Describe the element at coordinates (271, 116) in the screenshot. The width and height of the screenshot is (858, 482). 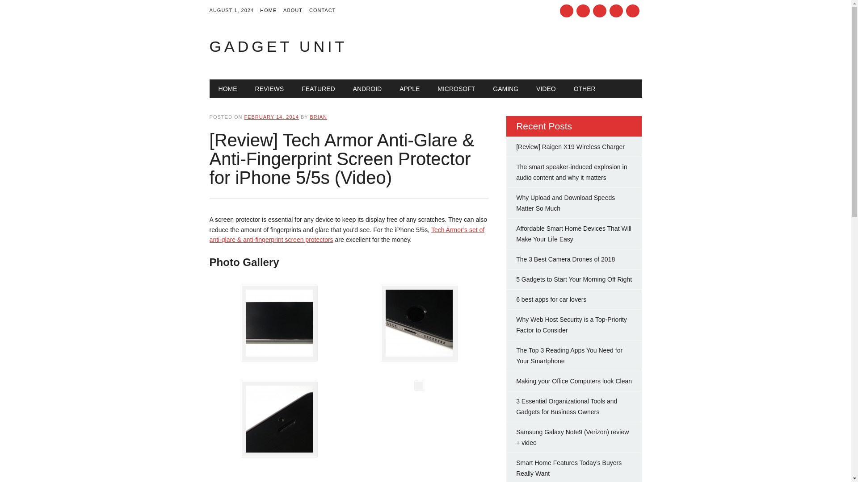
I see `9:42 PM` at that location.